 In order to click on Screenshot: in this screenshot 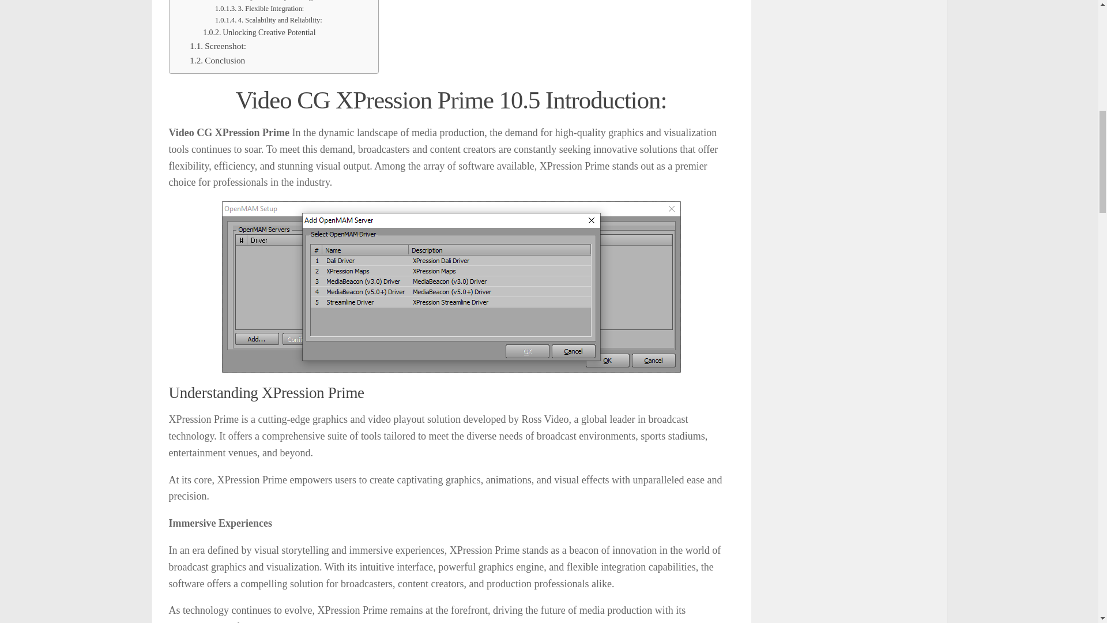, I will do `click(217, 46)`.